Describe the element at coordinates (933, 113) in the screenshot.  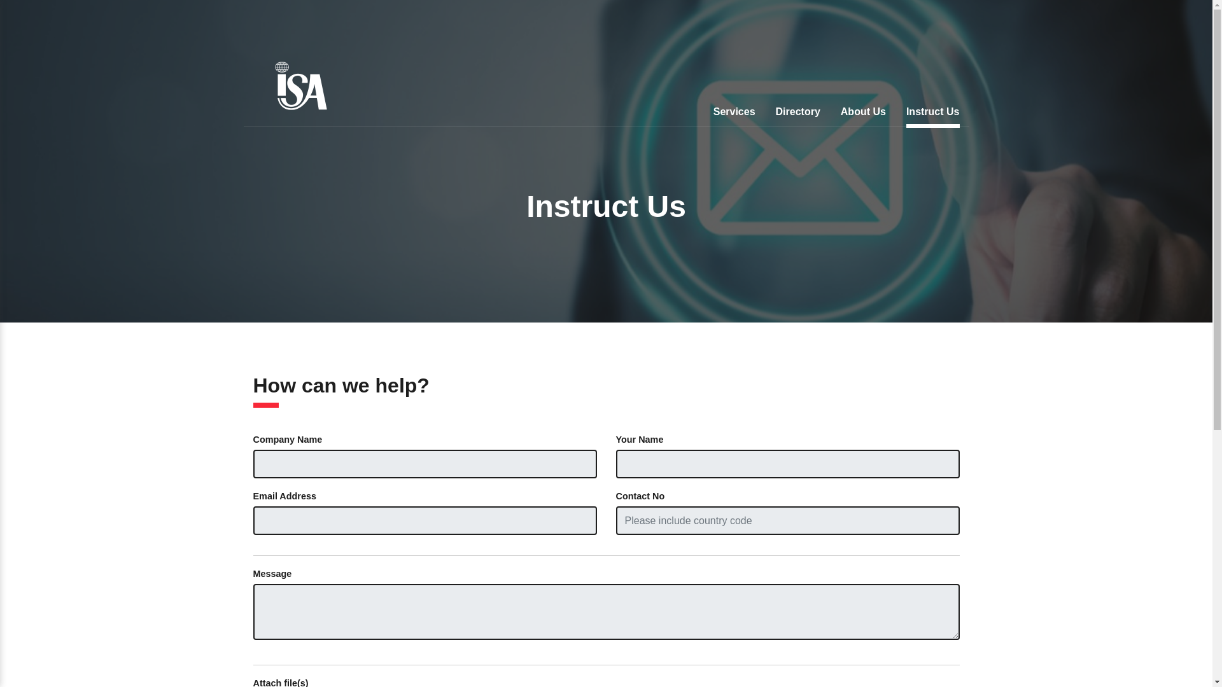
I see `Instruct Us` at that location.